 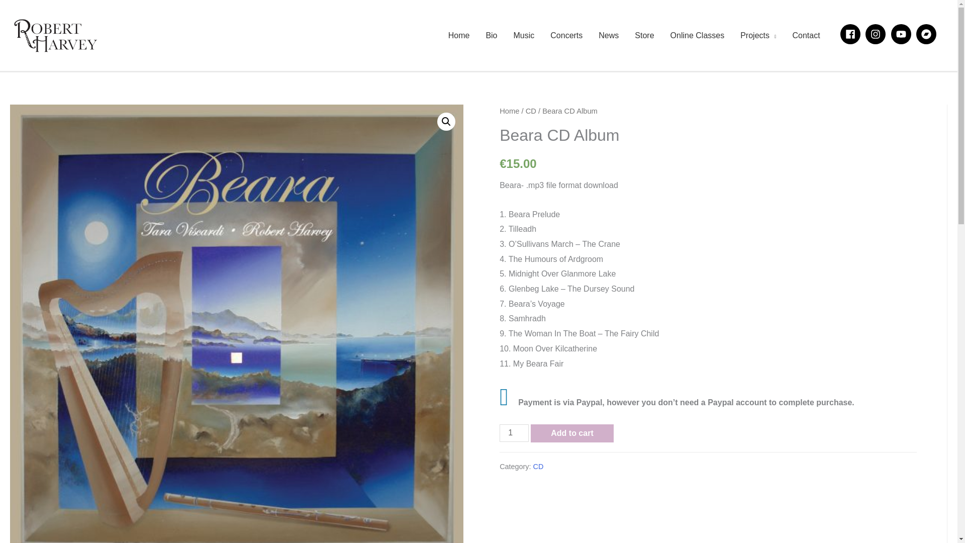 I want to click on Music, so click(x=524, y=35).